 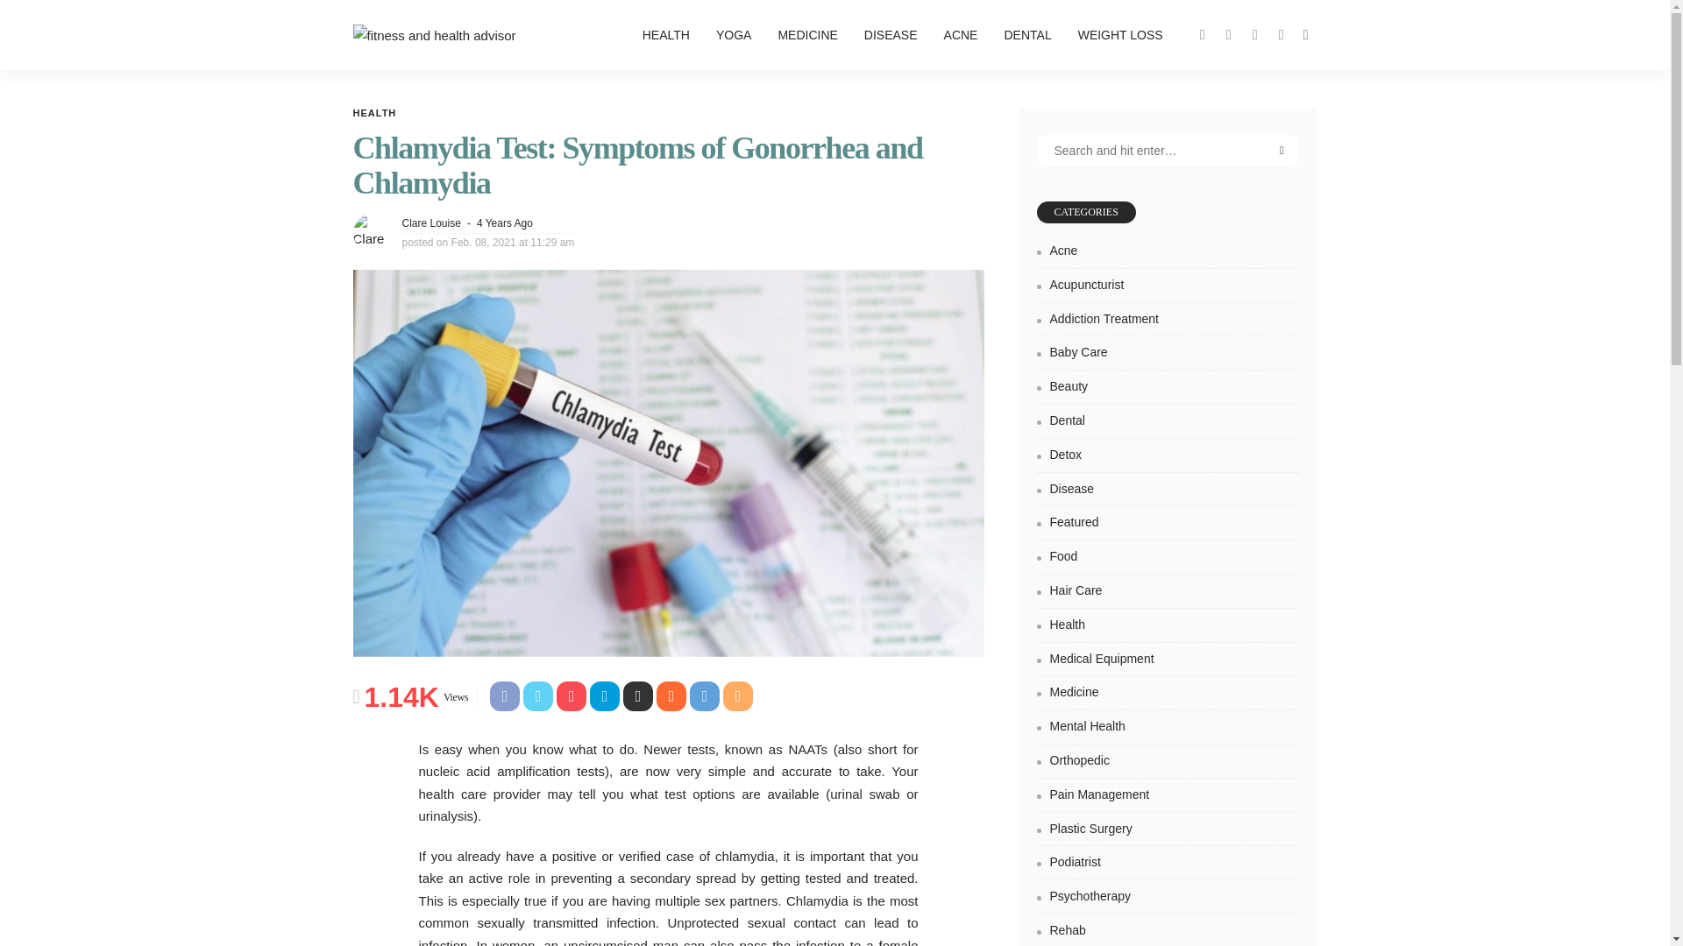 What do you see at coordinates (433, 35) in the screenshot?
I see `fitness and health advisor` at bounding box center [433, 35].